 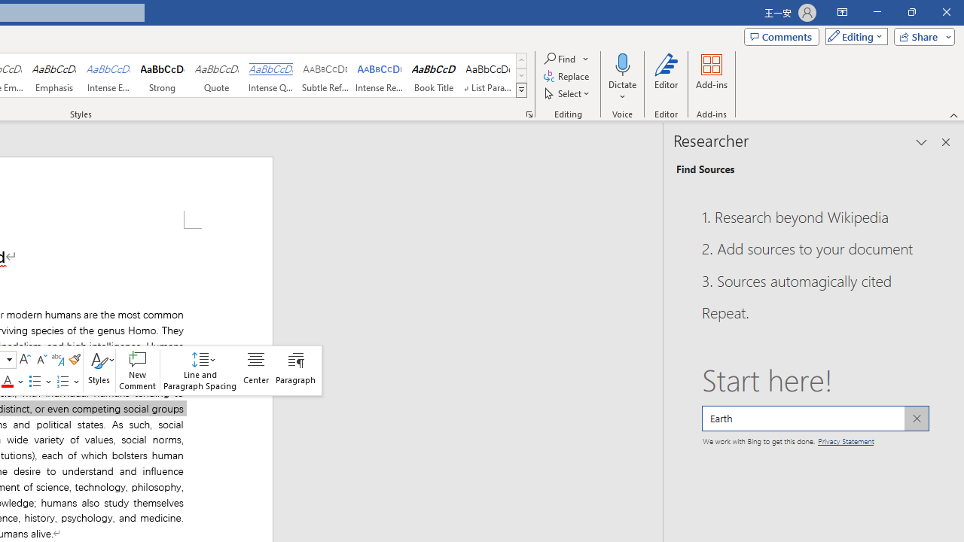 What do you see at coordinates (815, 419) in the screenshot?
I see `Research people, events, concepts, and places` at bounding box center [815, 419].